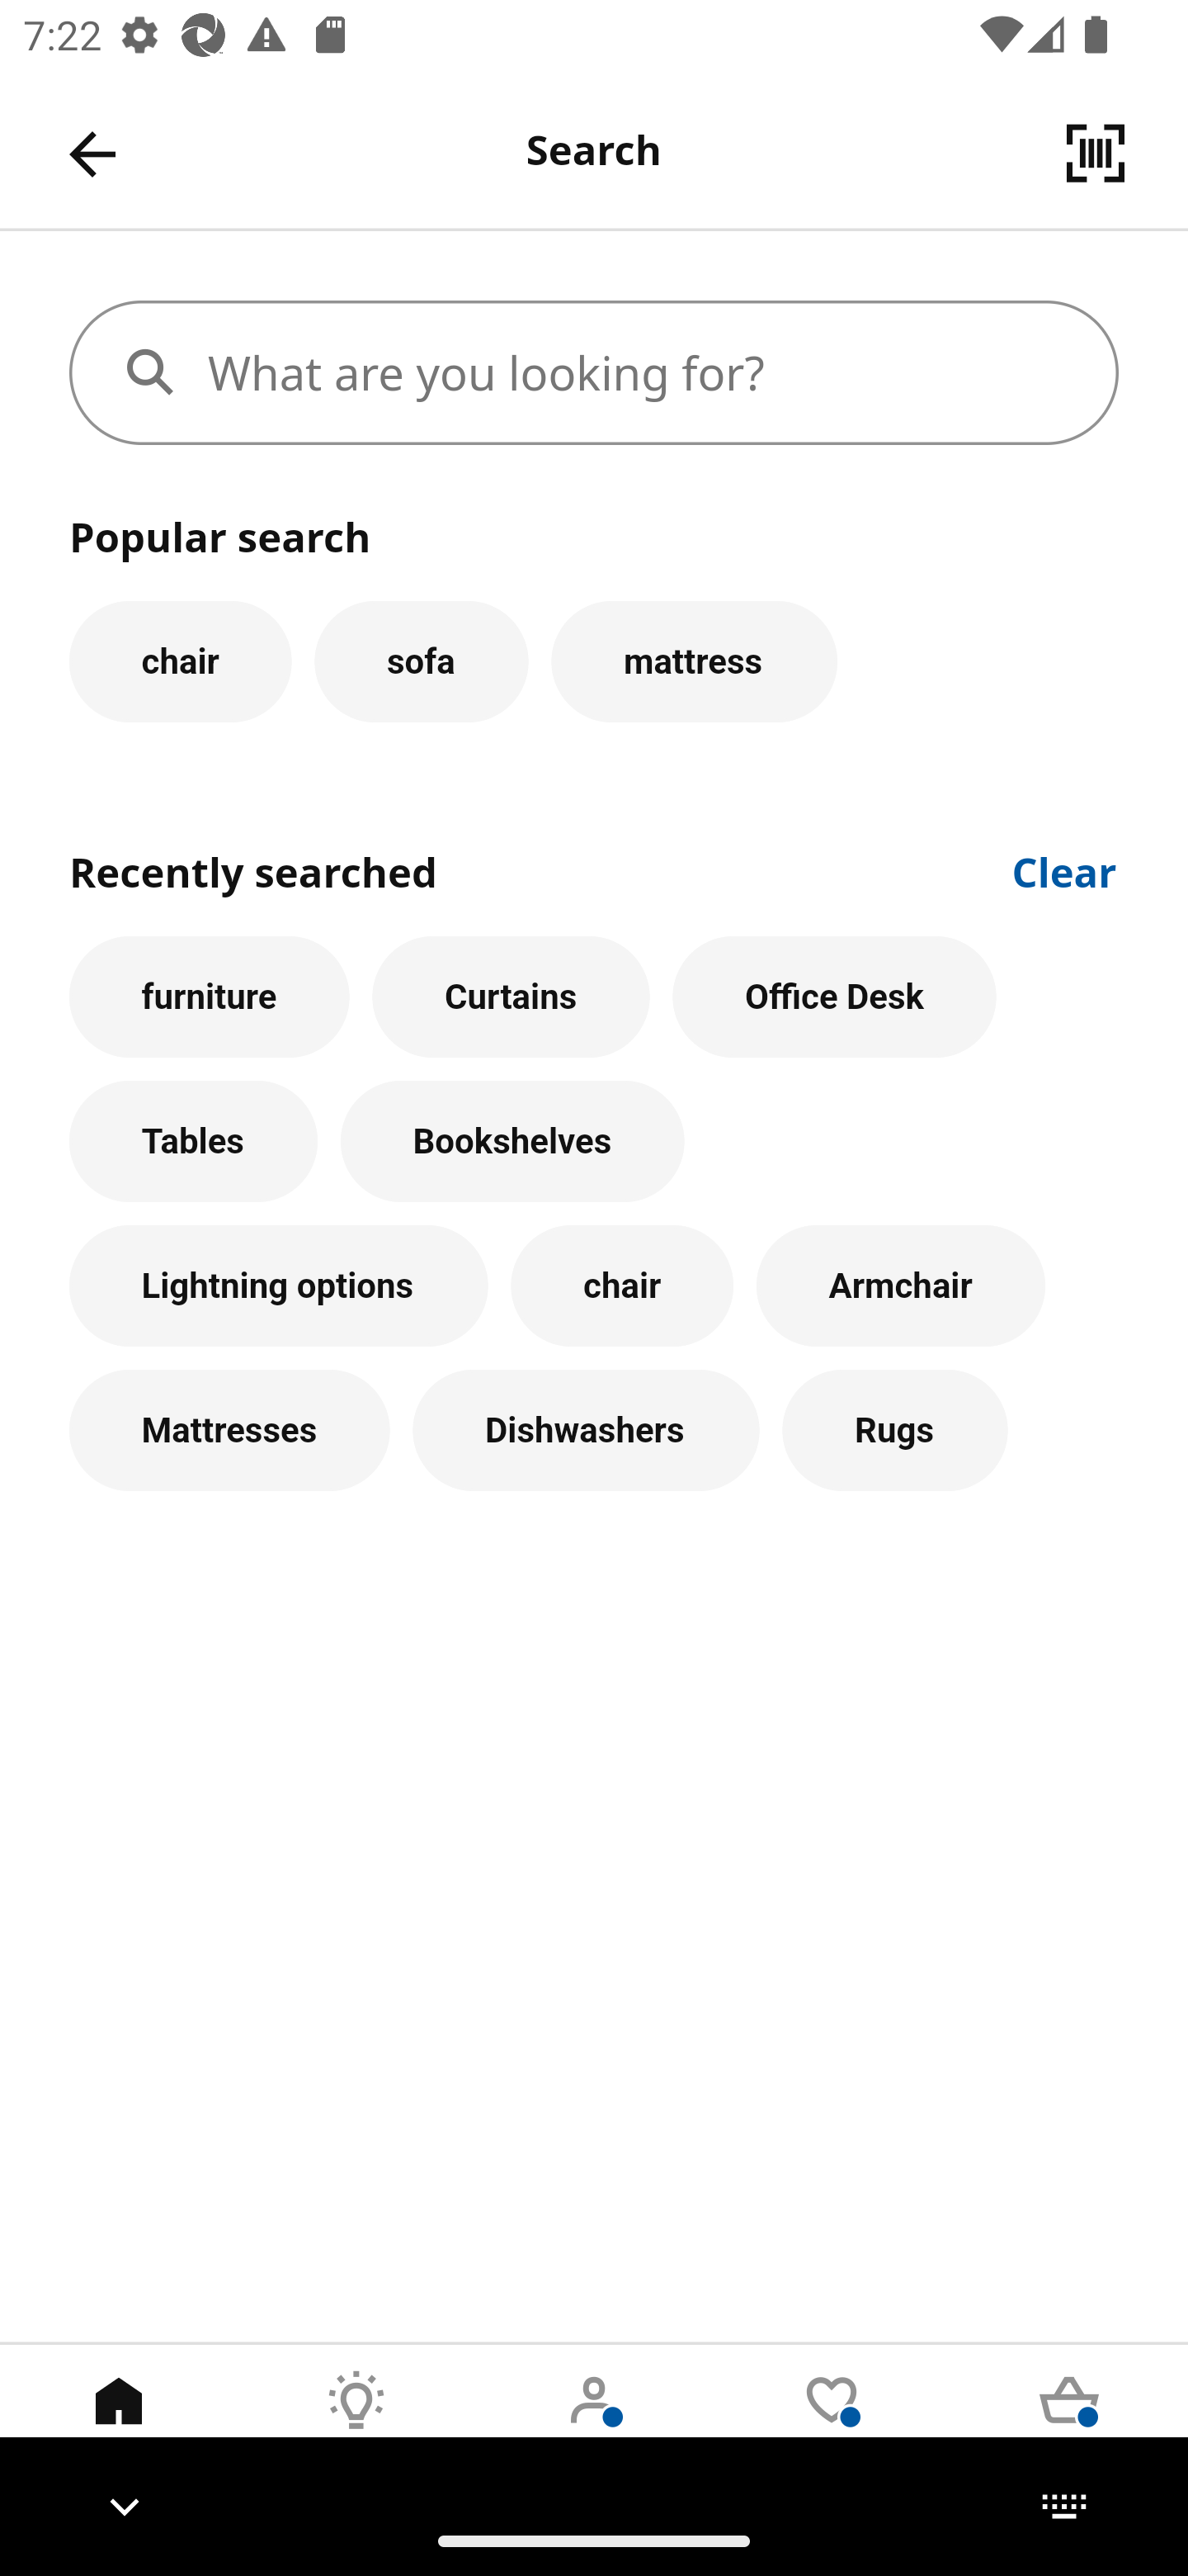 The height and width of the screenshot is (2576, 1188). What do you see at coordinates (209, 997) in the screenshot?
I see `furniture` at bounding box center [209, 997].